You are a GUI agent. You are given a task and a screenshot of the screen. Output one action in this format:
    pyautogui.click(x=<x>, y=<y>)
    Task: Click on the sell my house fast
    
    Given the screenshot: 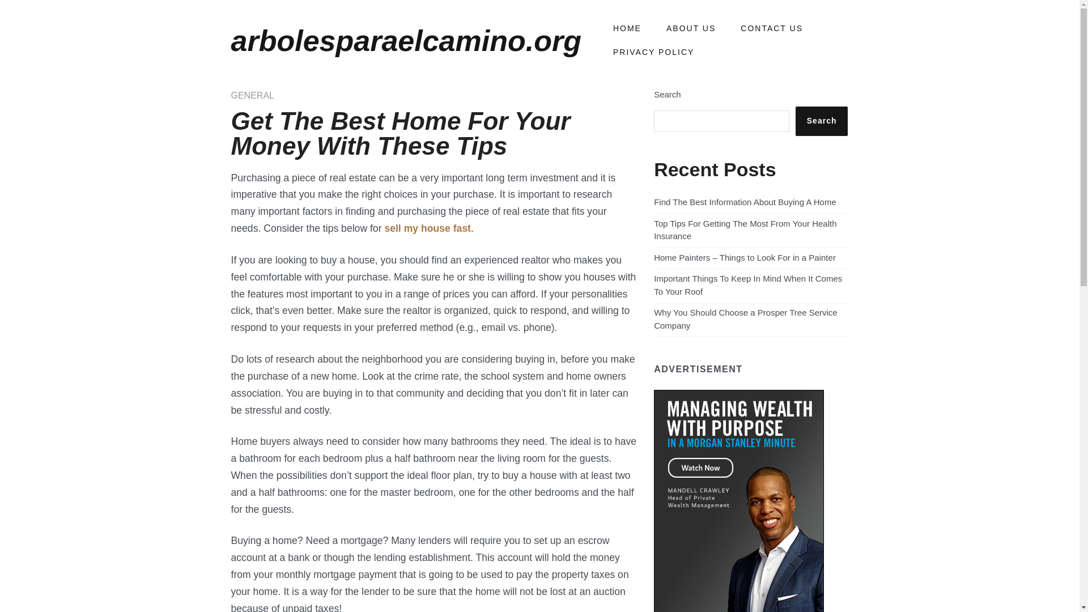 What is the action you would take?
    pyautogui.click(x=427, y=228)
    